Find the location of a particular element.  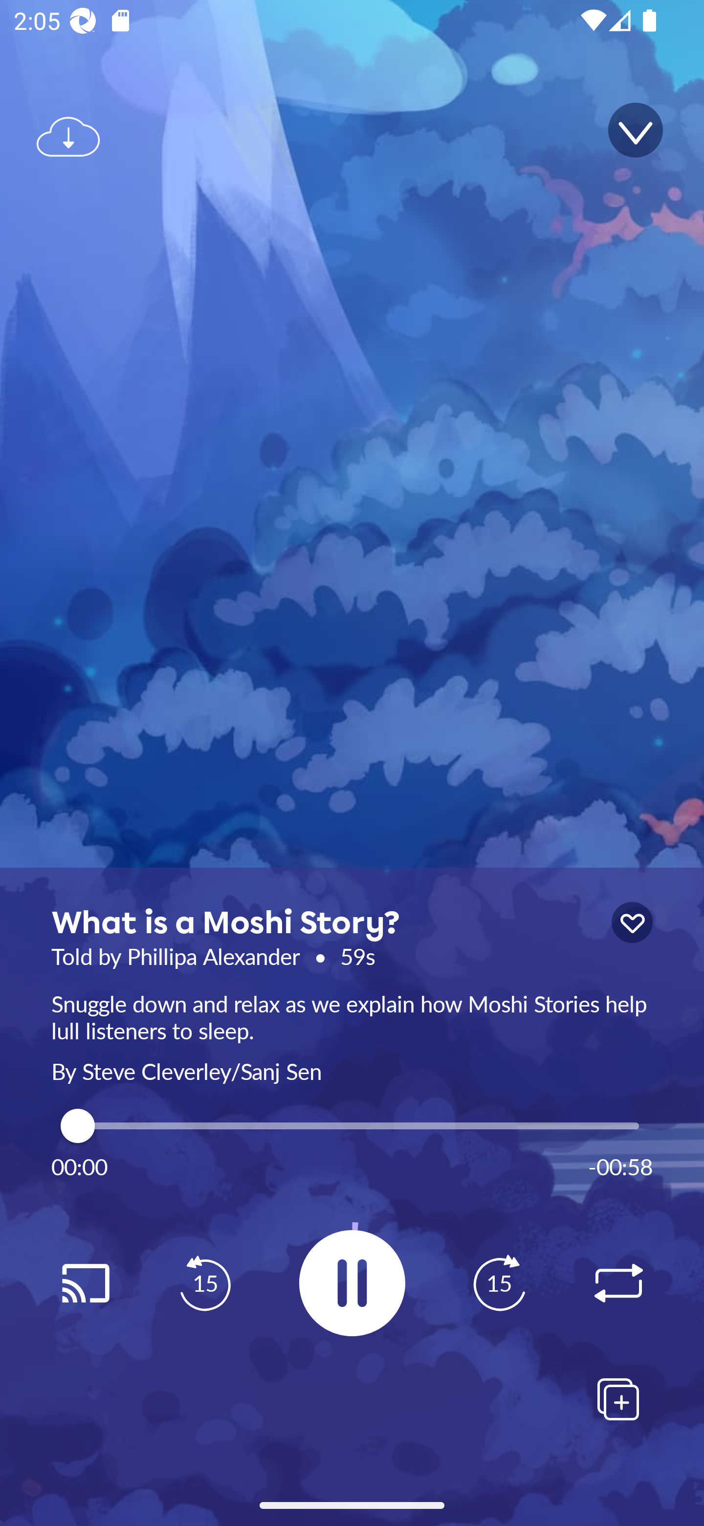

Replay 15 is located at coordinates (499, 1283).